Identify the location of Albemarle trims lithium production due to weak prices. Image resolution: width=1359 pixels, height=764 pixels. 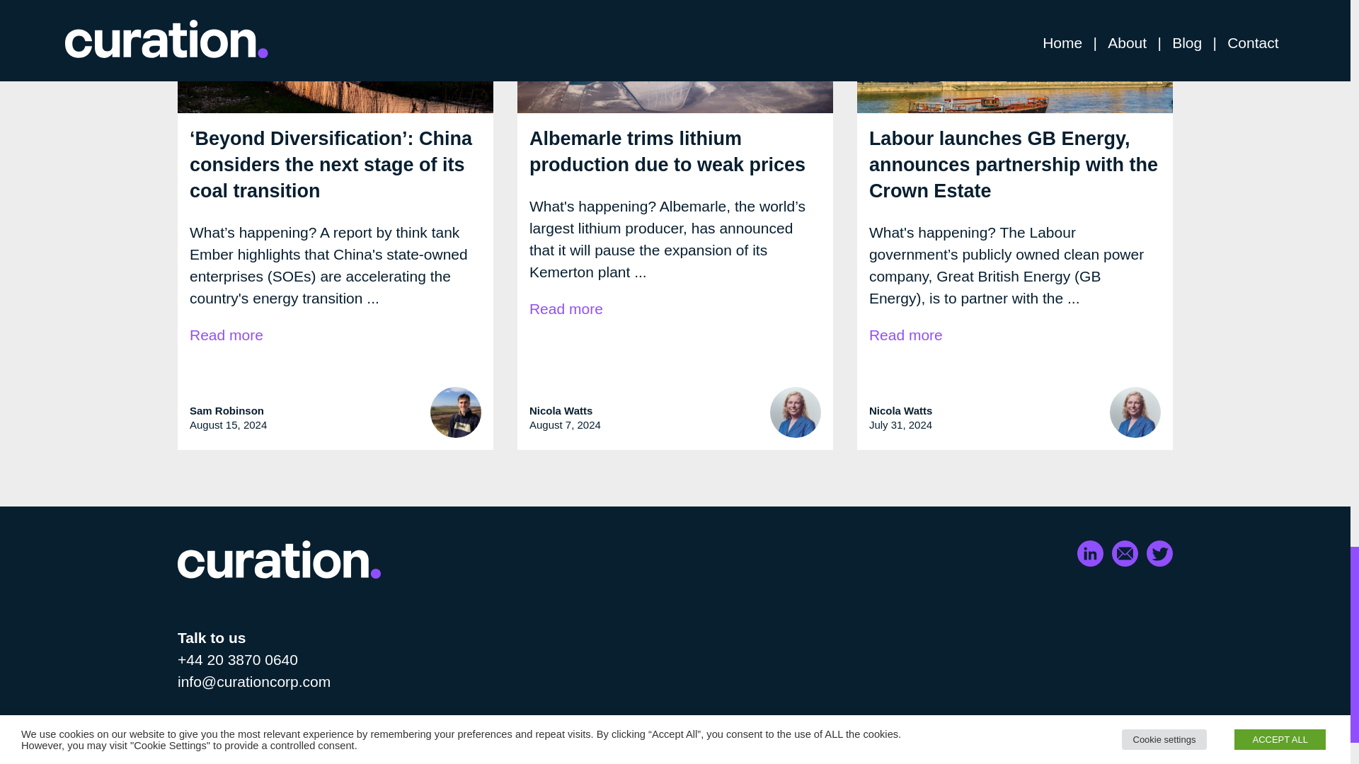
(667, 151).